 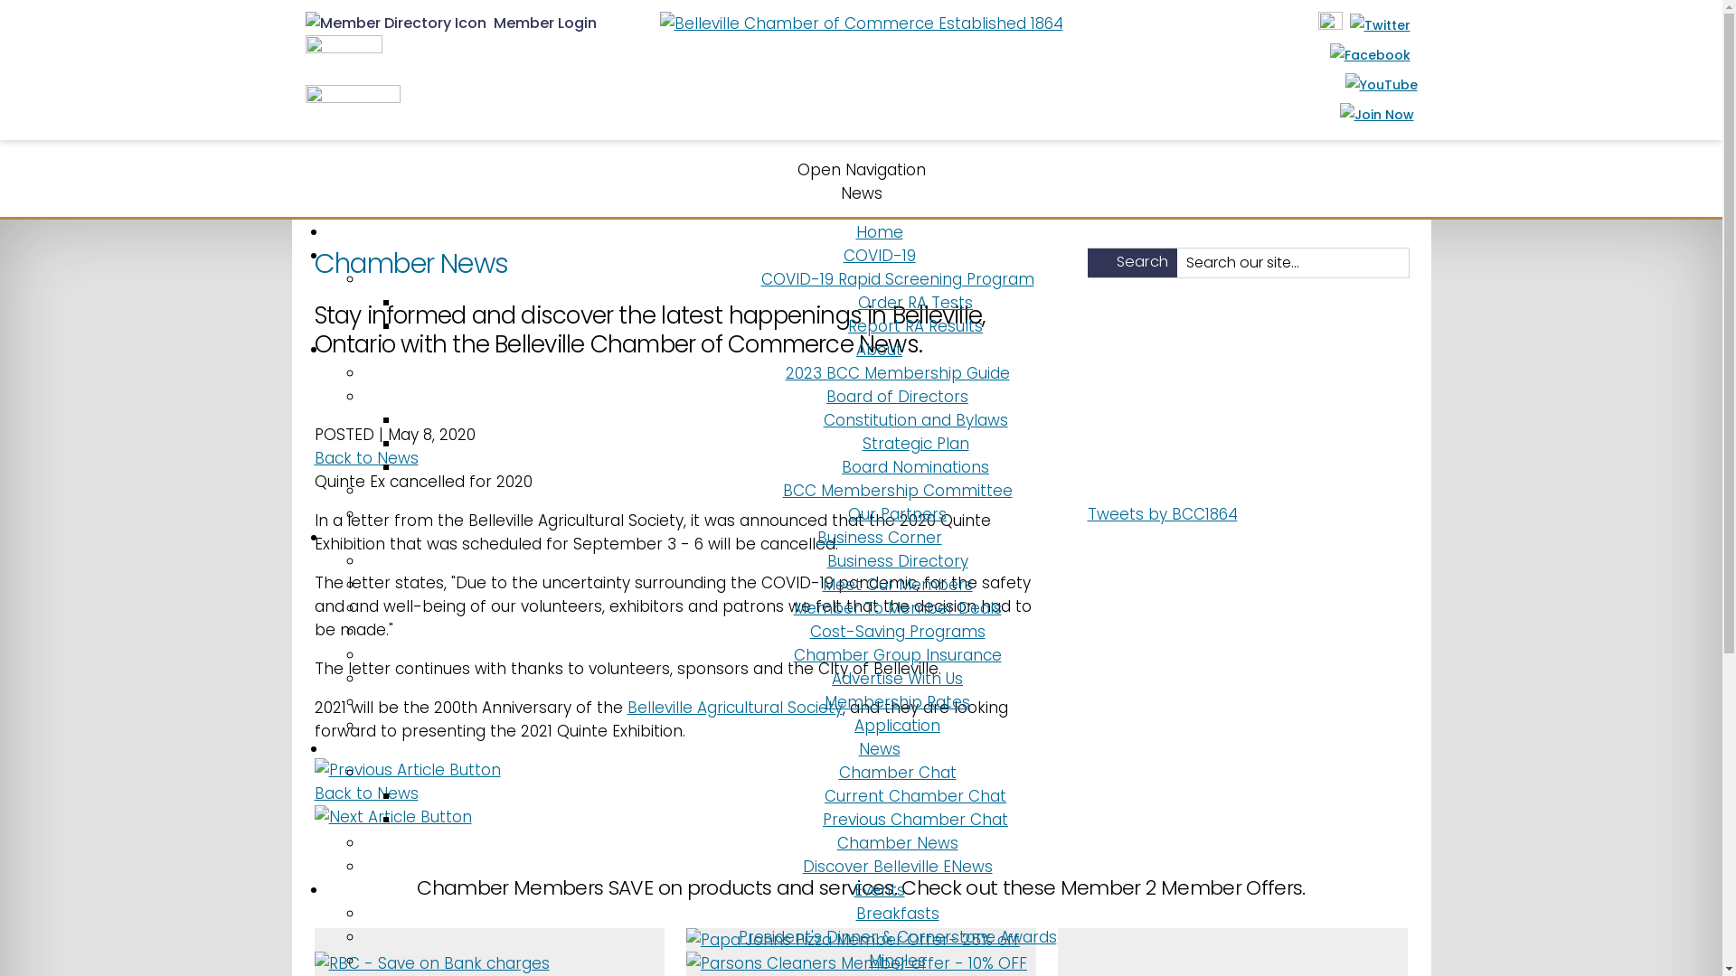 I want to click on Back to News, so click(x=367, y=793).